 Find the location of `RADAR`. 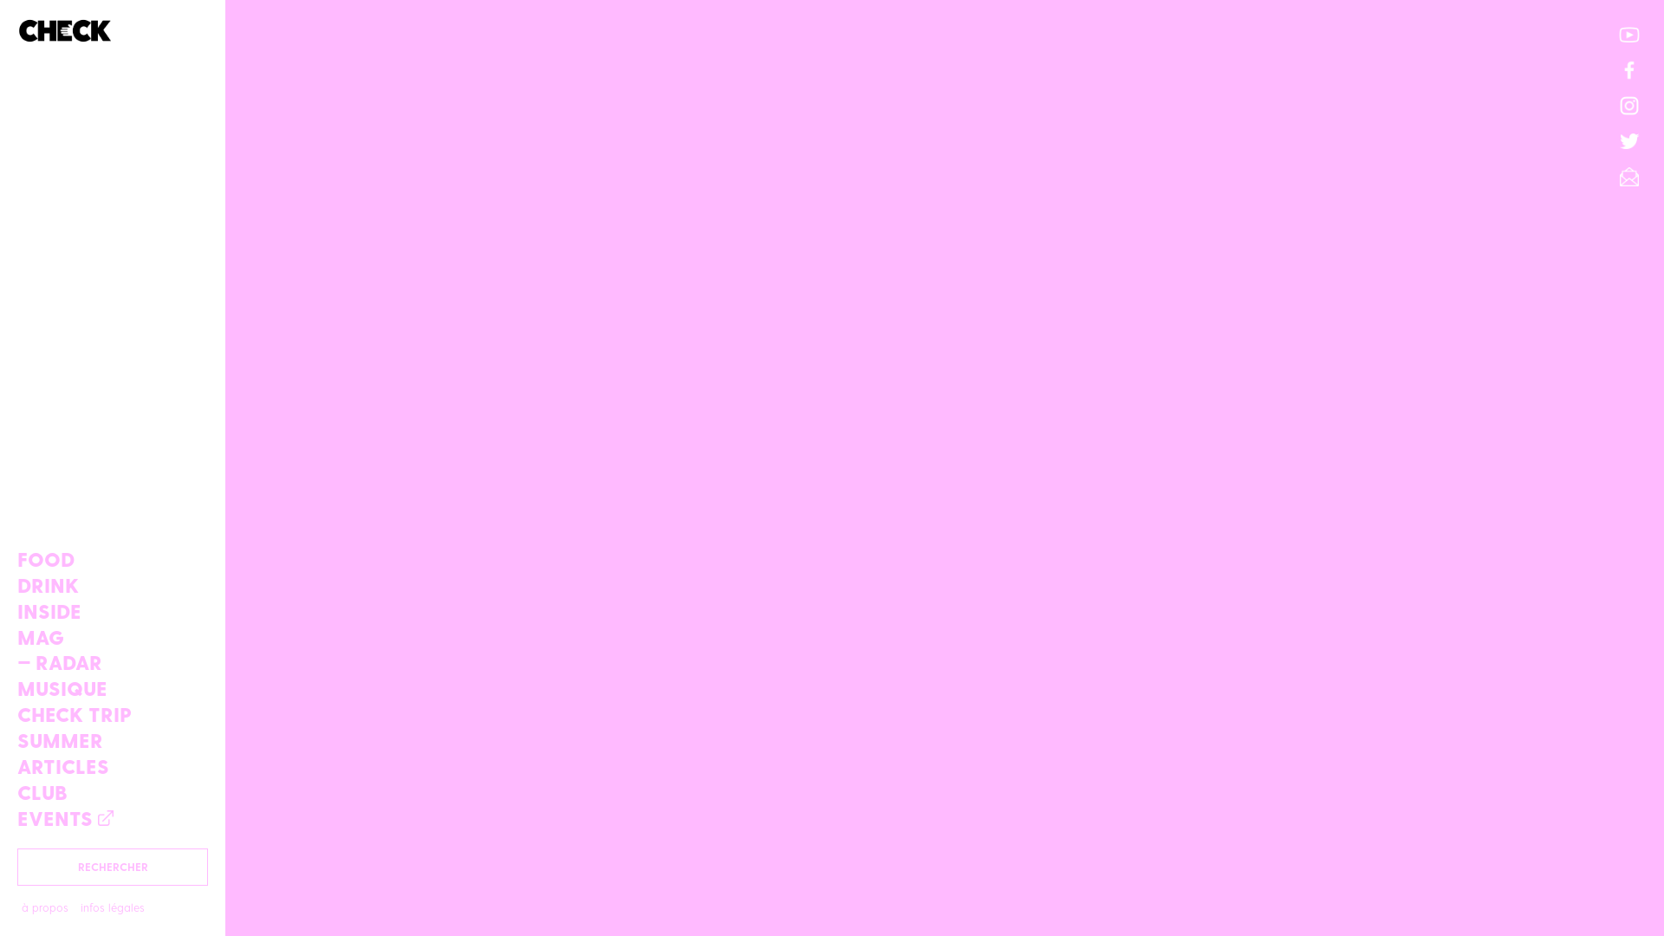

RADAR is located at coordinates (113, 662).